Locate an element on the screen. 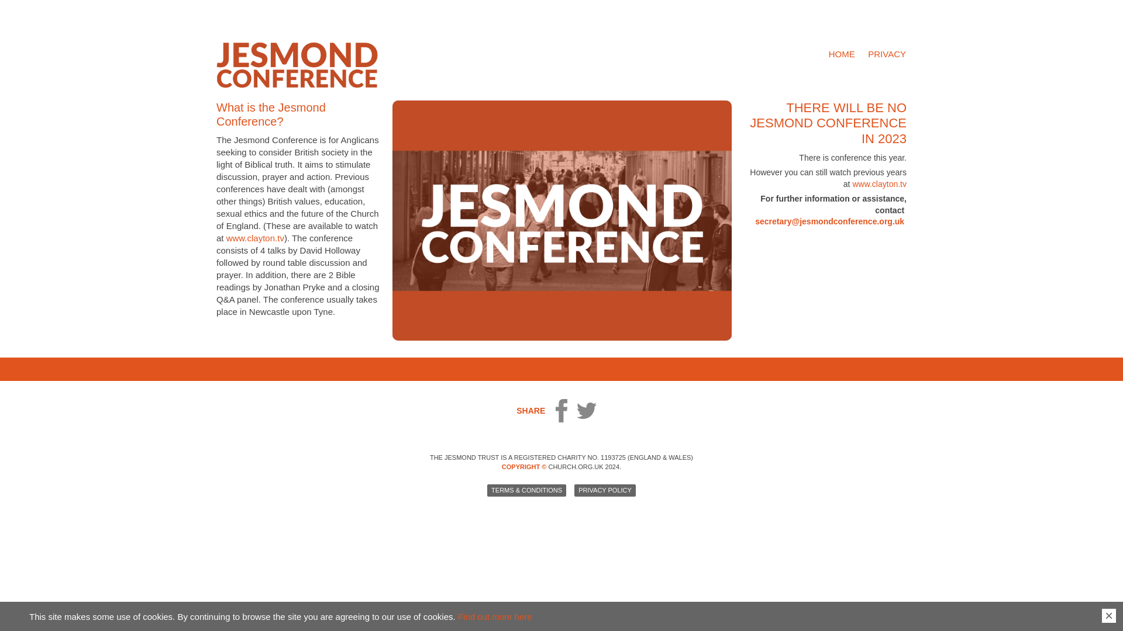  PRIVACY is located at coordinates (887, 54).